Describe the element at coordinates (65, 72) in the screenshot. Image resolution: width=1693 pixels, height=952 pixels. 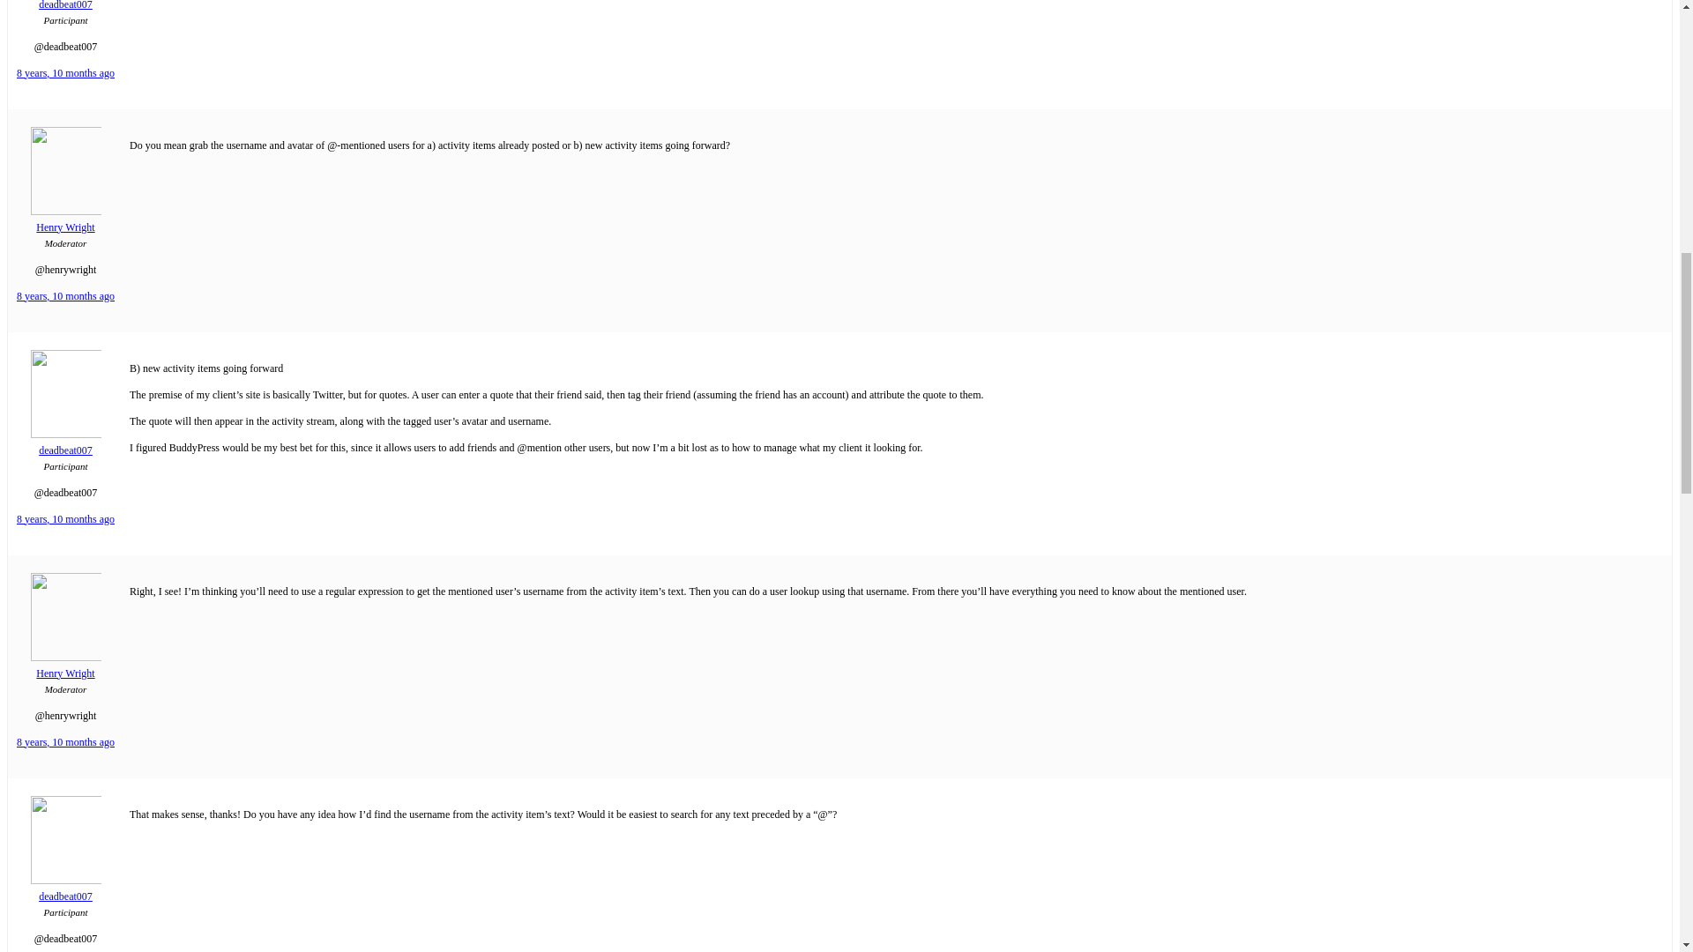
I see `8 years, 10 months ago` at that location.